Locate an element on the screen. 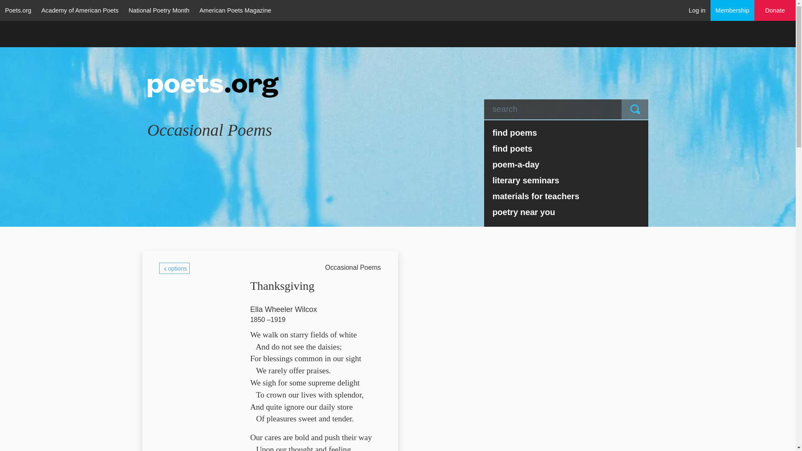  options is located at coordinates (174, 268).